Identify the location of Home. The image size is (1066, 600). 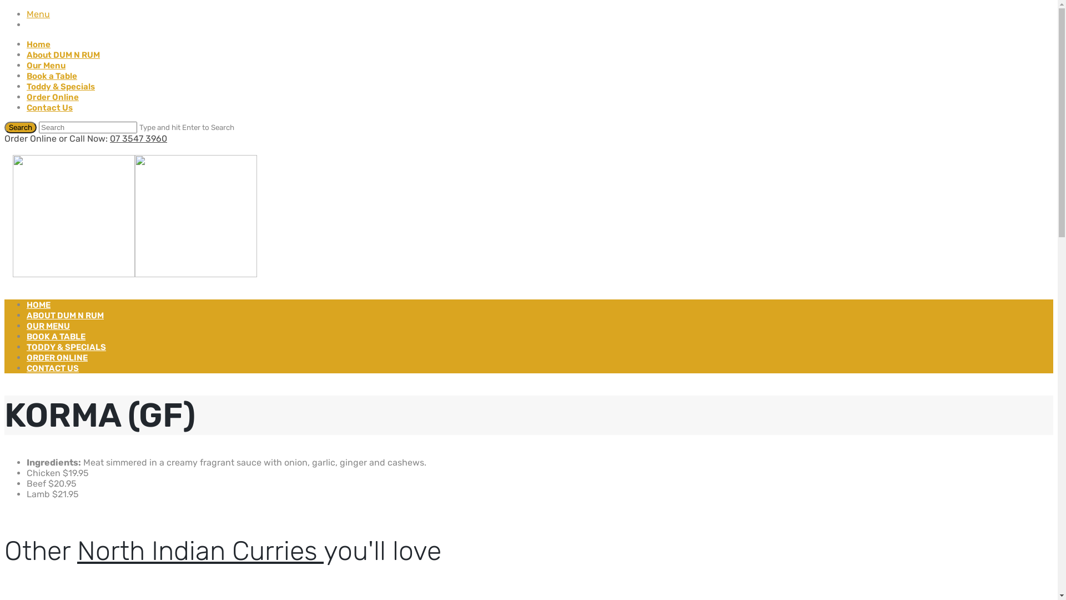
(39, 44).